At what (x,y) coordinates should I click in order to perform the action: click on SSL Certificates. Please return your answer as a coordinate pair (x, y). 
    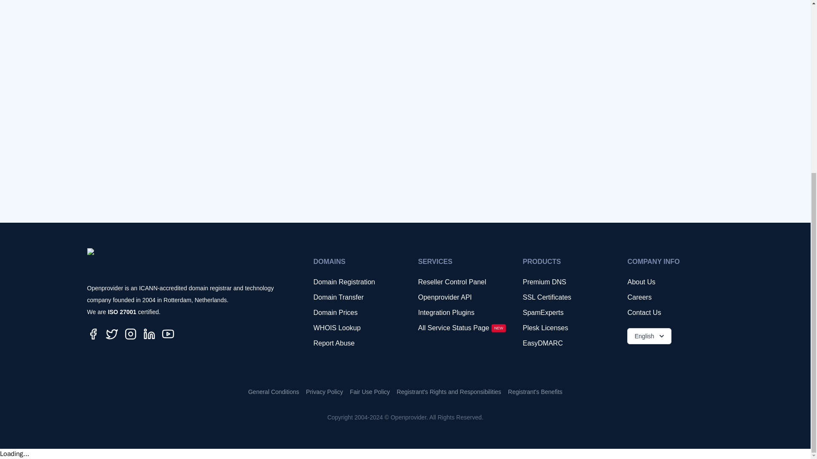
    Looking at the image, I should click on (566, 297).